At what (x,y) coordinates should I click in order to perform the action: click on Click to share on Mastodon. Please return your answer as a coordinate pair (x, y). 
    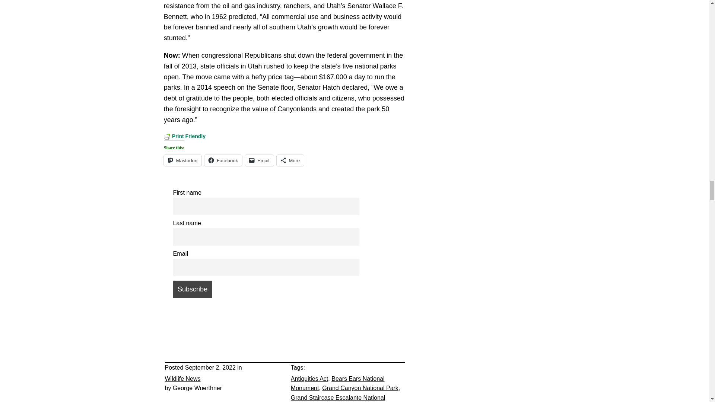
    Looking at the image, I should click on (182, 160).